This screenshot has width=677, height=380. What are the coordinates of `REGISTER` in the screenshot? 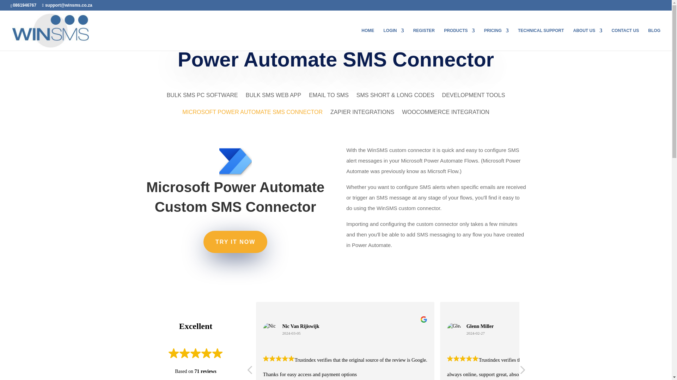 It's located at (424, 39).